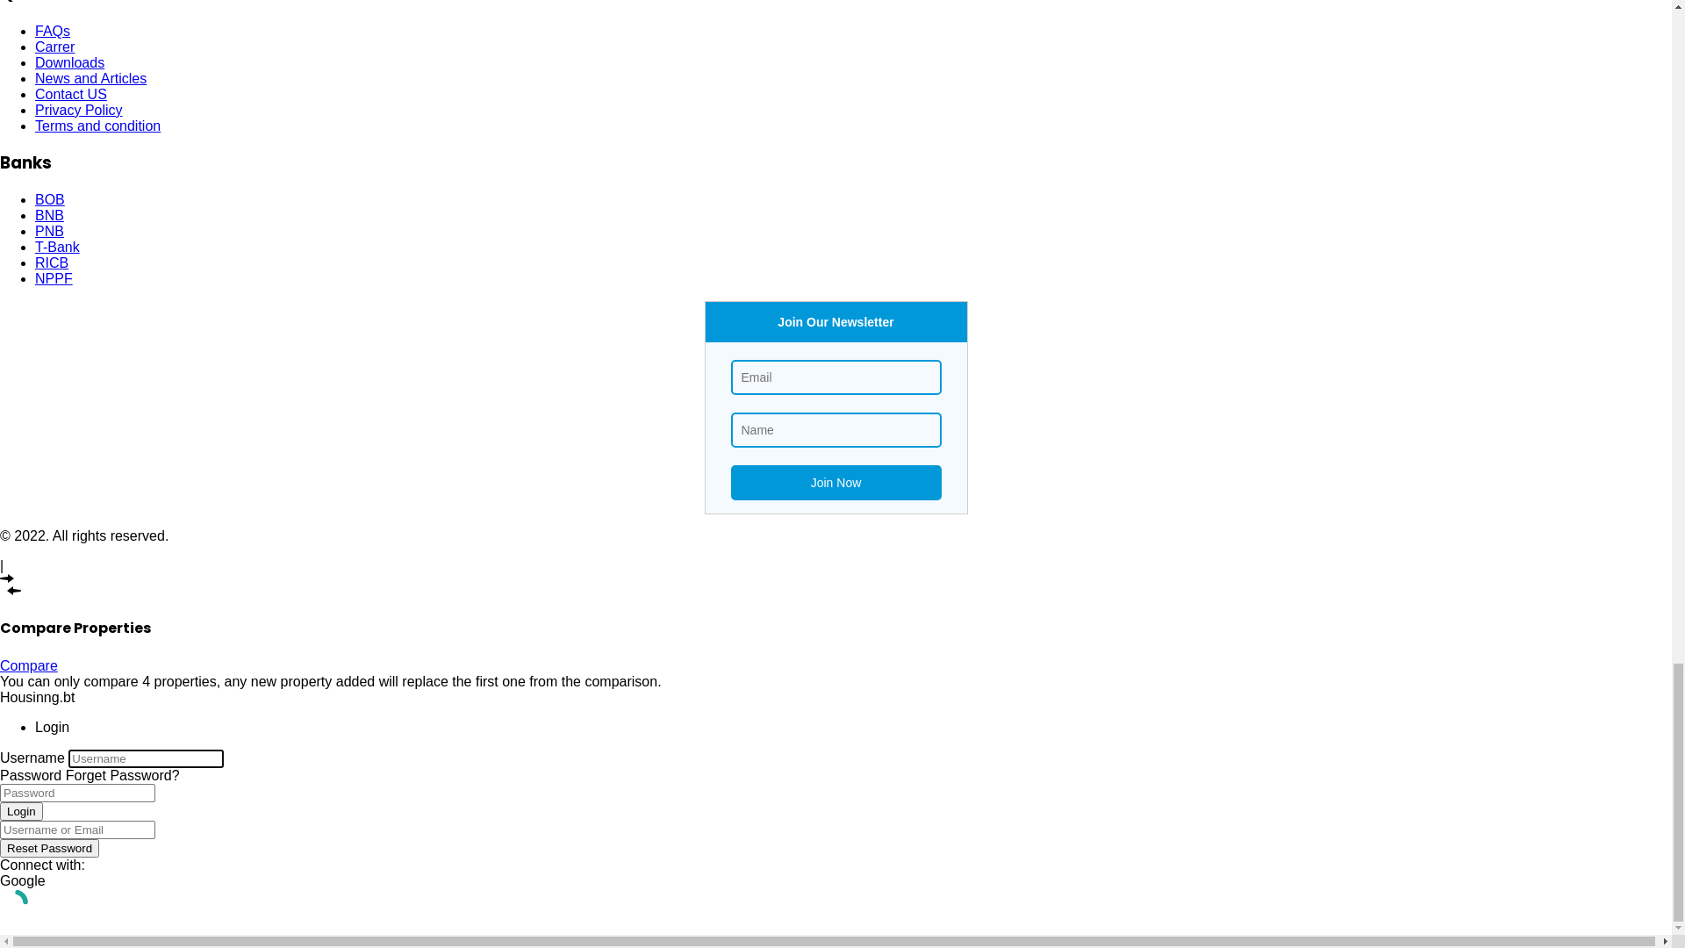 The width and height of the screenshot is (1685, 948). I want to click on Contact Us, so click(70, 551).